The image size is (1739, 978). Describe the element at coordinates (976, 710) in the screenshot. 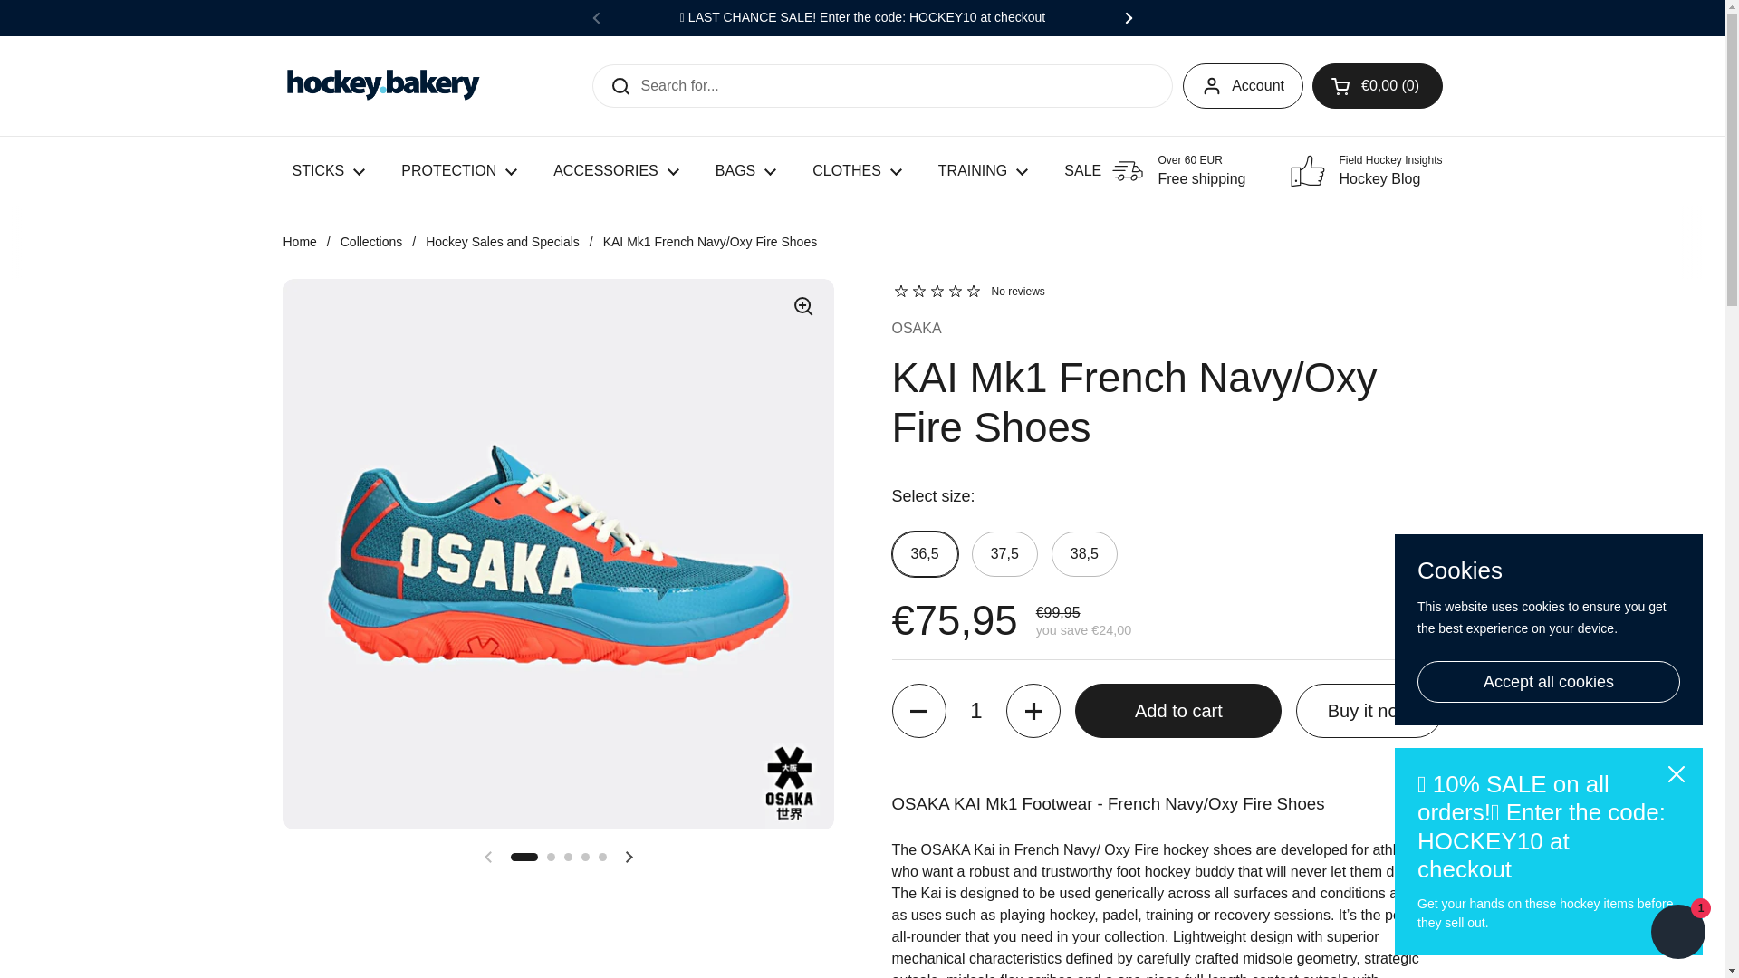

I see `1` at that location.